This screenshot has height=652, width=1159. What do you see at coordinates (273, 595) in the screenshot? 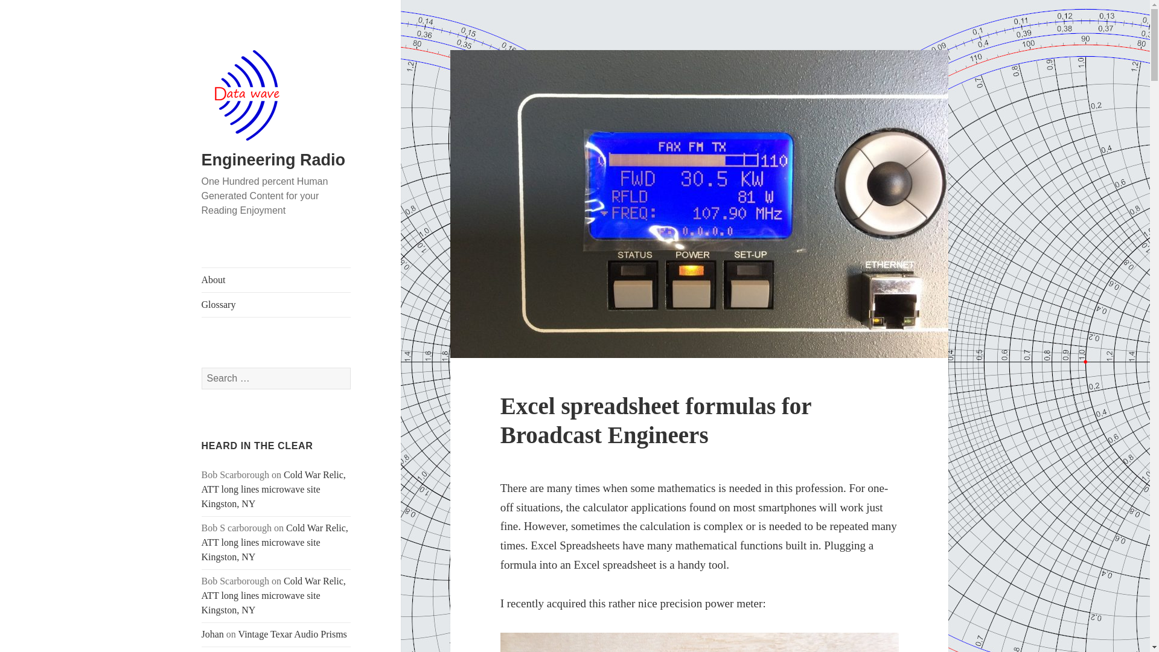
I see `Cold War Relic, ATT long lines microwave site Kingston, NY` at bounding box center [273, 595].